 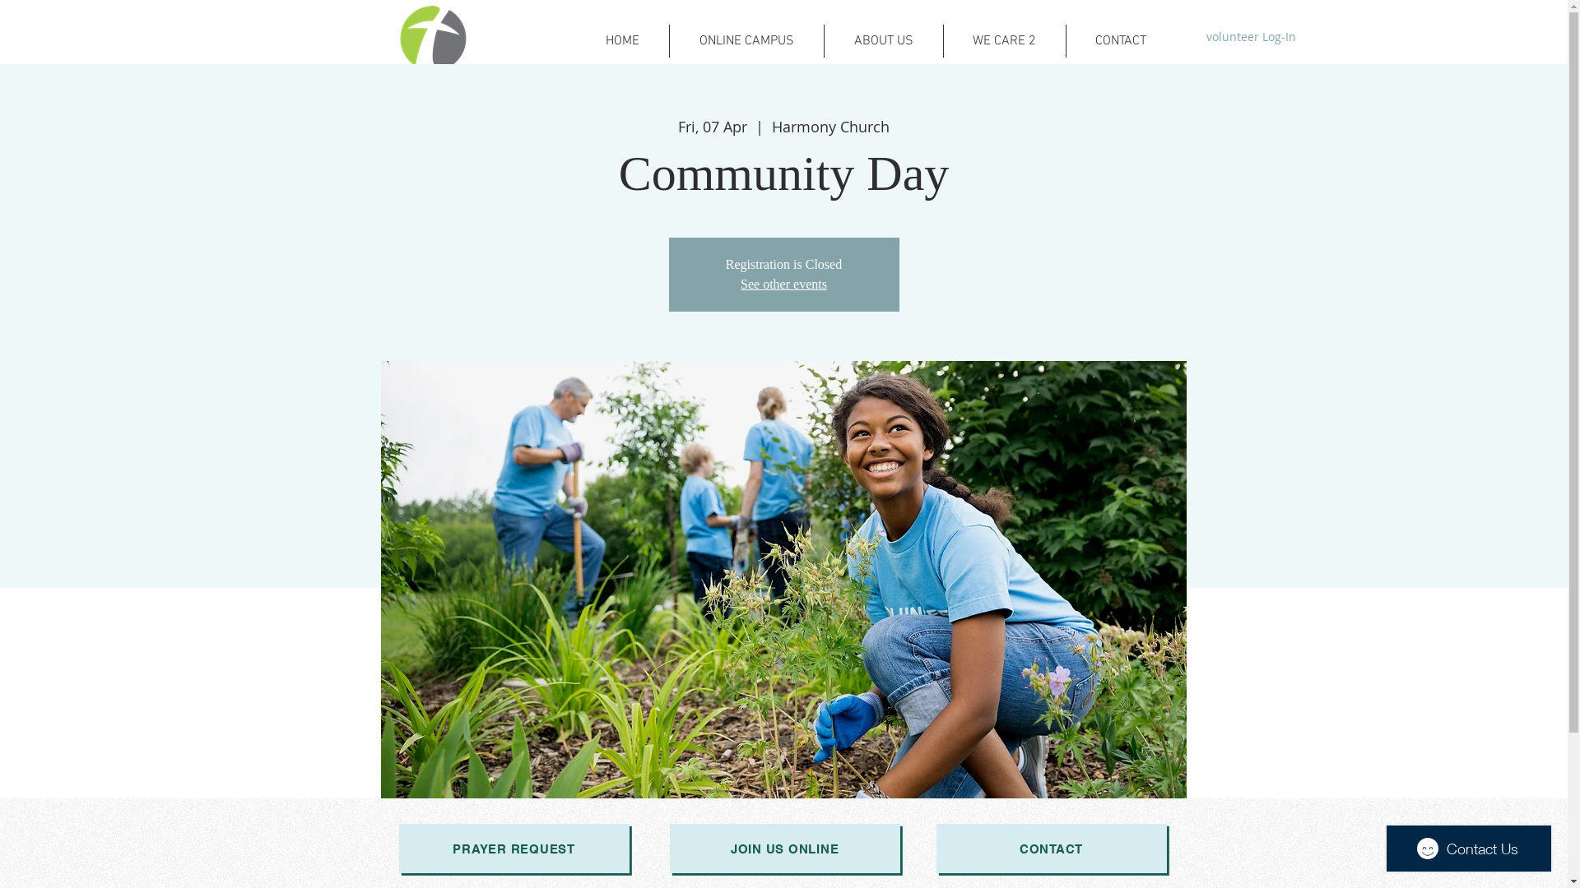 What do you see at coordinates (783, 284) in the screenshot?
I see `See other events` at bounding box center [783, 284].